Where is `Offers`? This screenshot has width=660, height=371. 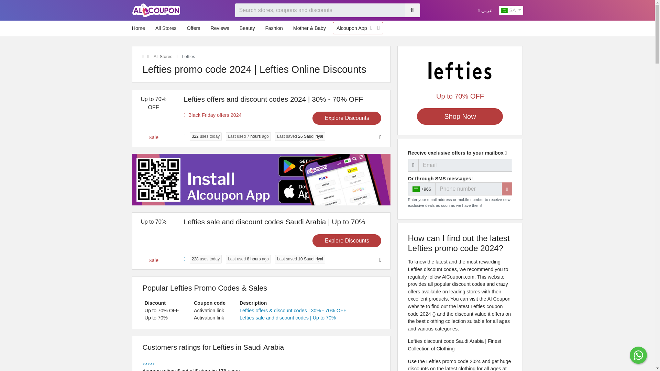 Offers is located at coordinates (193, 28).